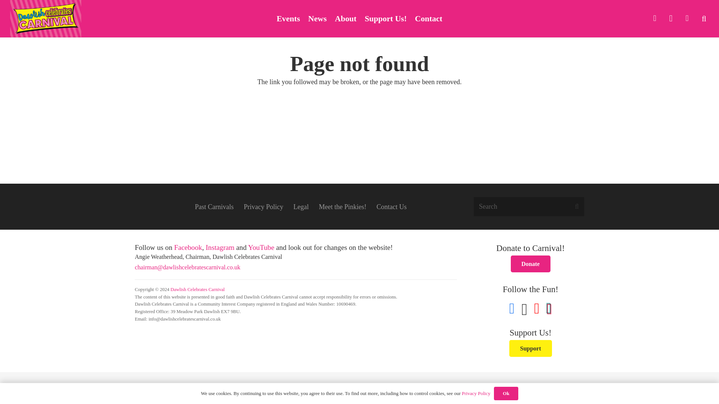 Image resolution: width=719 pixels, height=404 pixels. I want to click on Facebook, so click(655, 19).